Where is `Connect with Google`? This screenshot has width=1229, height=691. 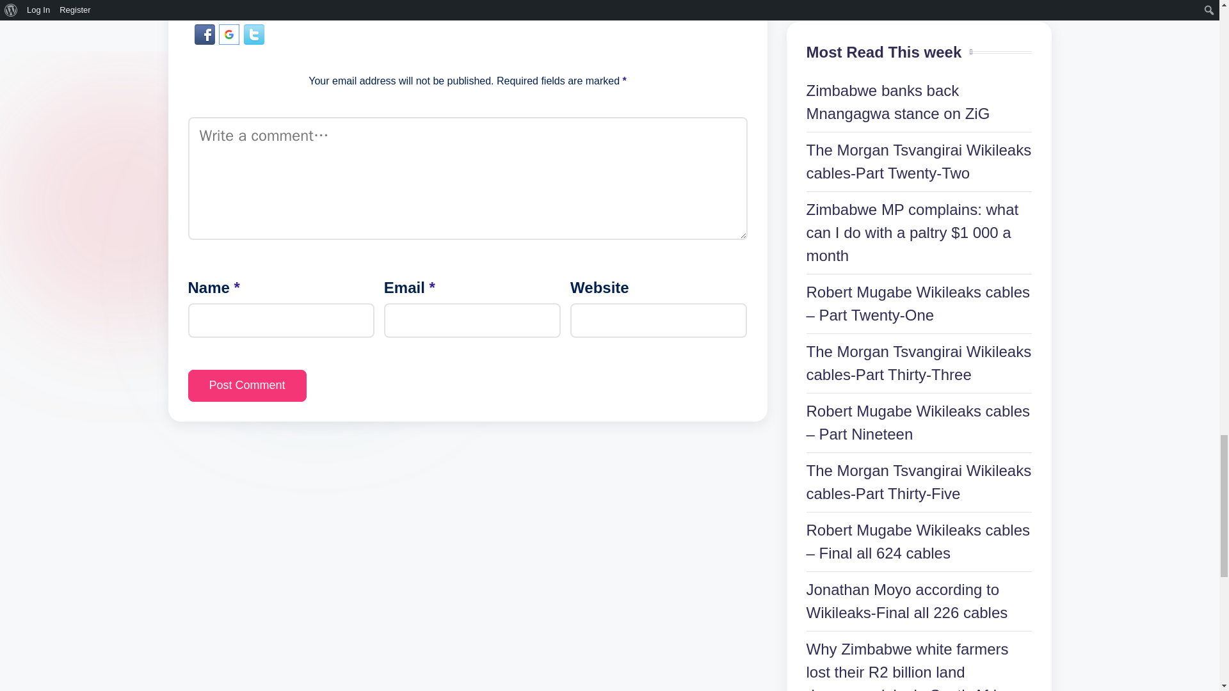 Connect with Google is located at coordinates (230, 32).